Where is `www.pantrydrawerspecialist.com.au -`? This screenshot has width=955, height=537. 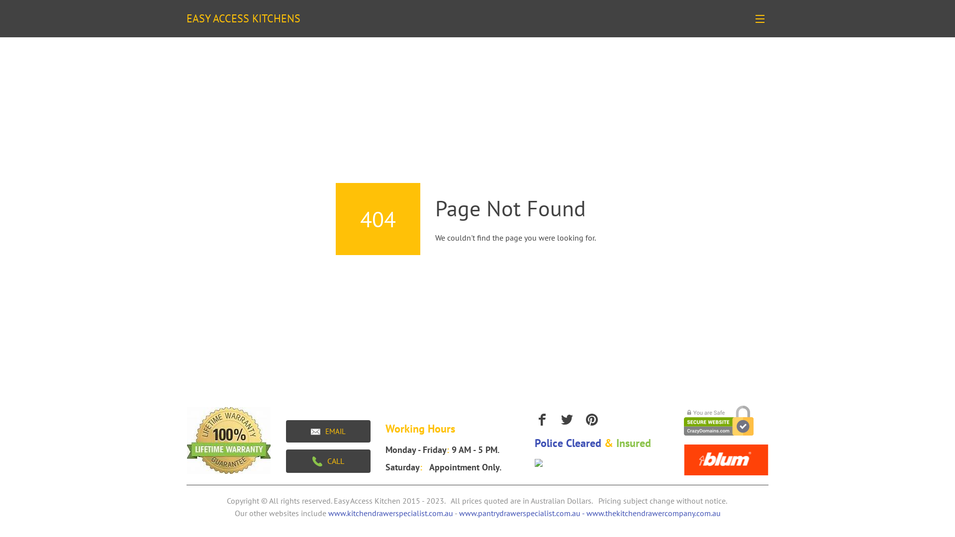 www.pantrydrawerspecialist.com.au - is located at coordinates (522, 513).